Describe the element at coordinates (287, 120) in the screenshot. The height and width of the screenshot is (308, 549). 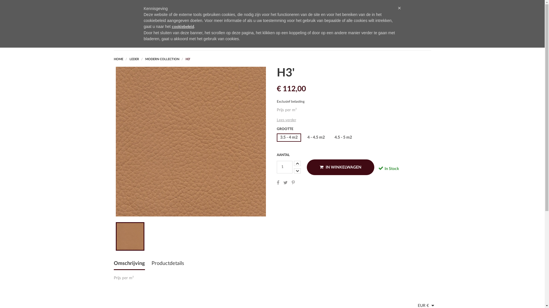
I see `Lees verder` at that location.